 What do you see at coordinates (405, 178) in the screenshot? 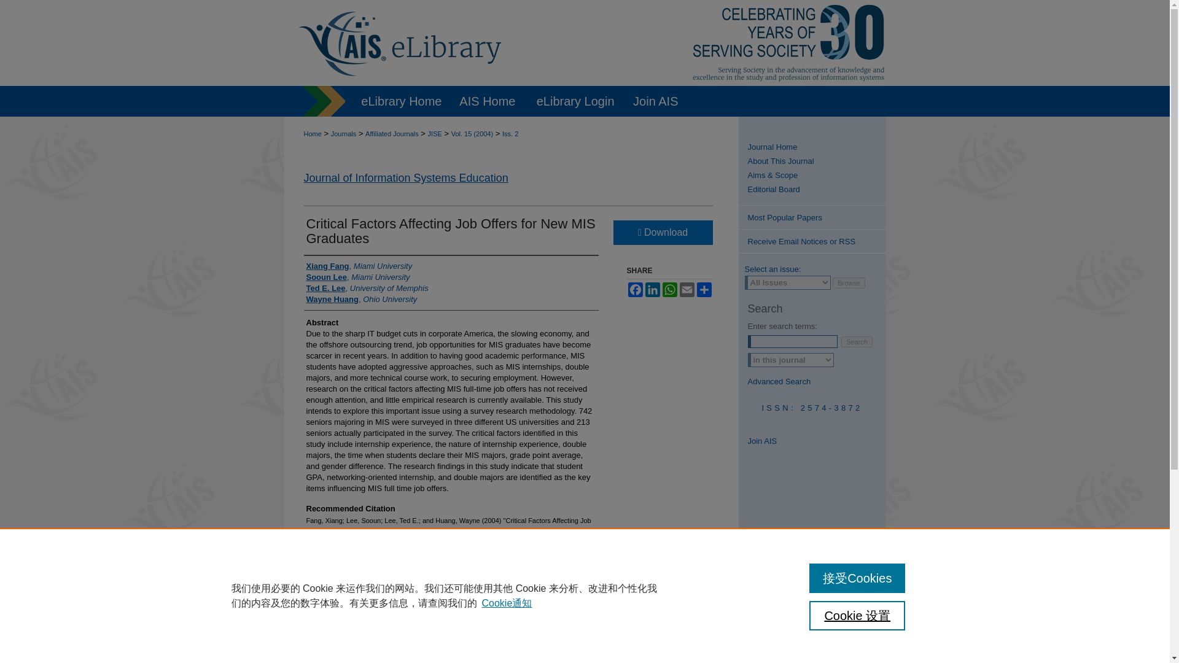
I see `Journal of Information Systems Education` at bounding box center [405, 178].